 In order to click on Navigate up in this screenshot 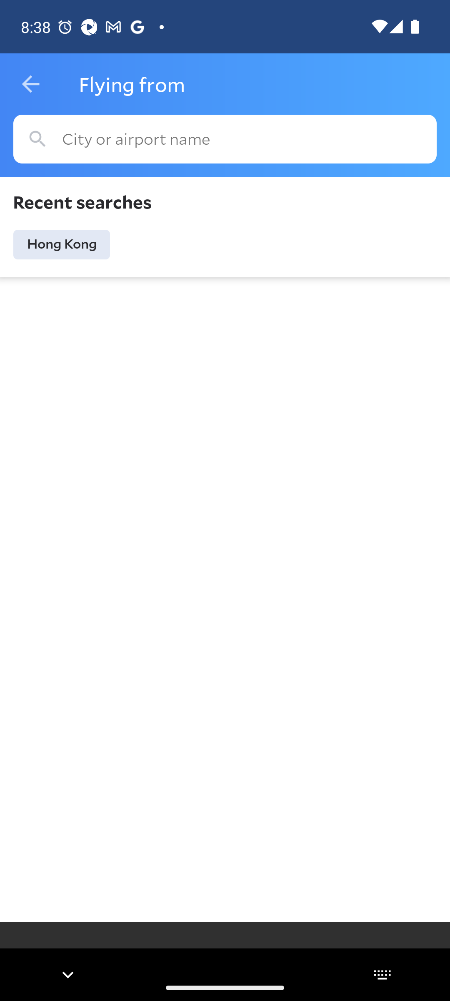, I will do `click(30, 84)`.